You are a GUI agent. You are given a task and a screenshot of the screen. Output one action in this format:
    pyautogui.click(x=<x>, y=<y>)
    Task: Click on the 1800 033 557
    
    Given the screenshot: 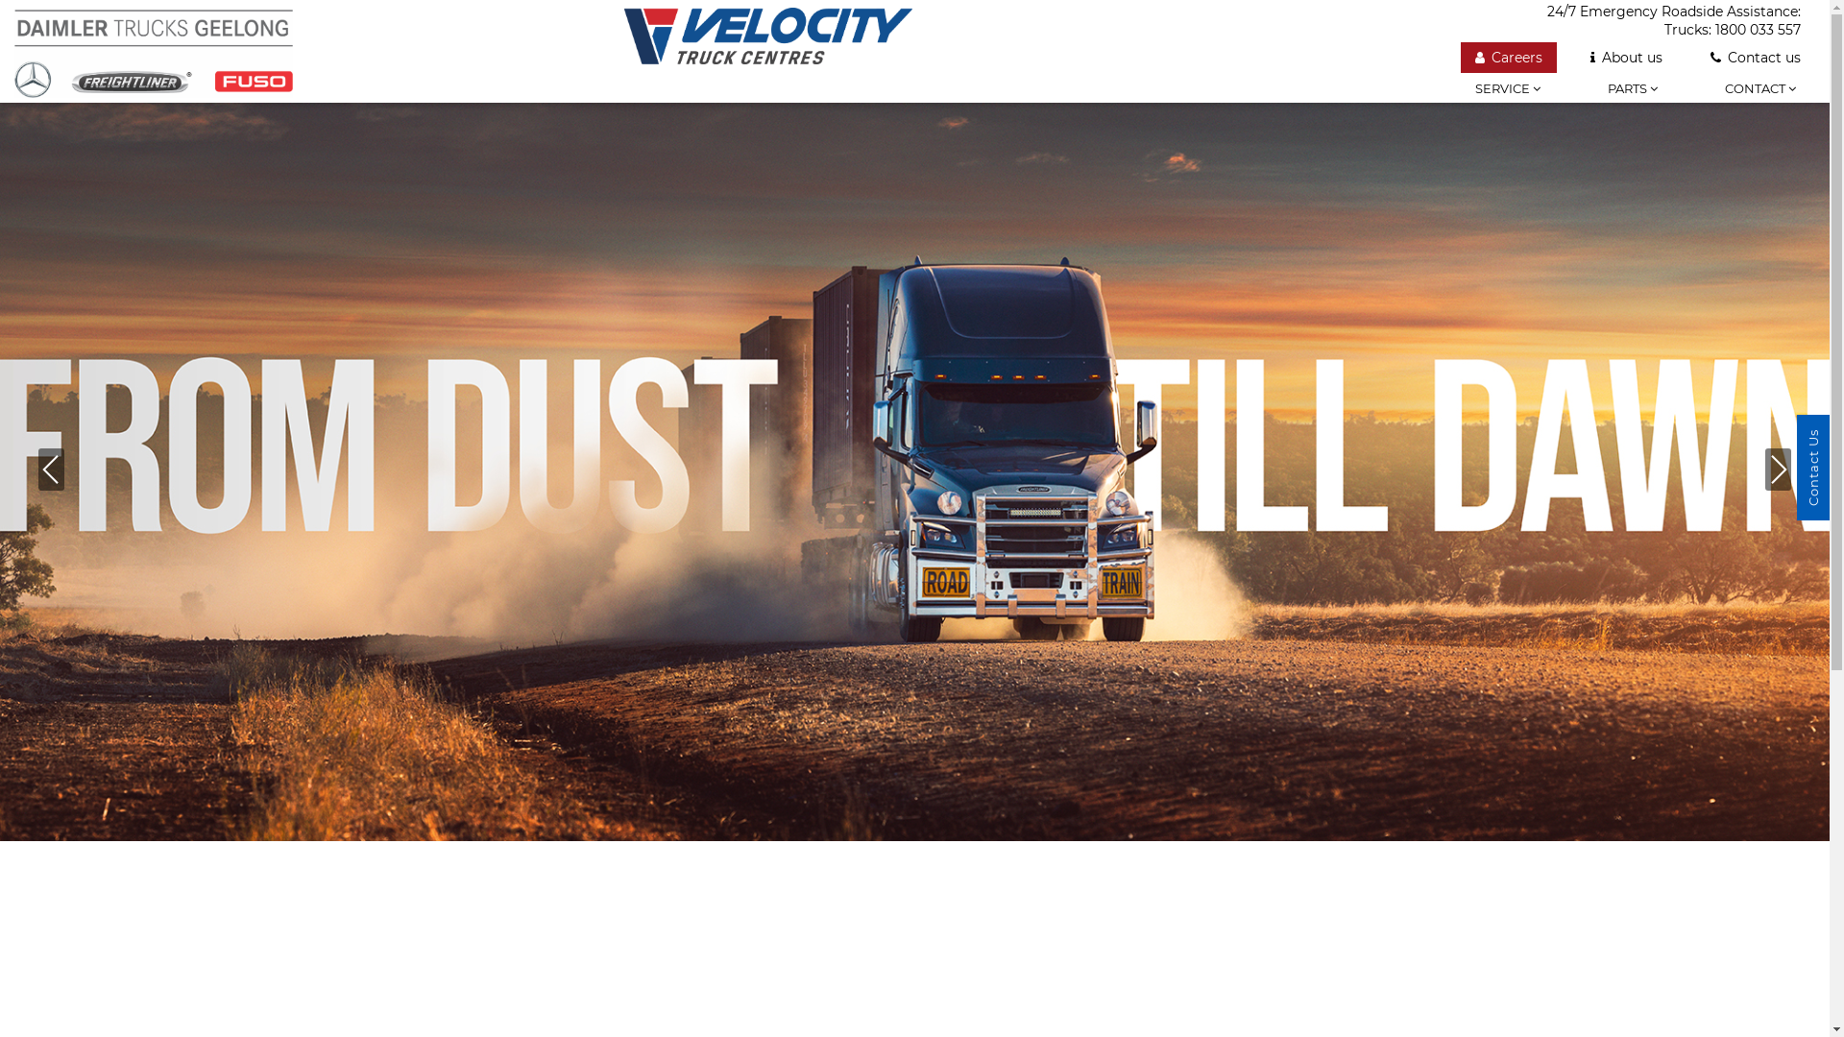 What is the action you would take?
    pyautogui.click(x=1758, y=30)
    